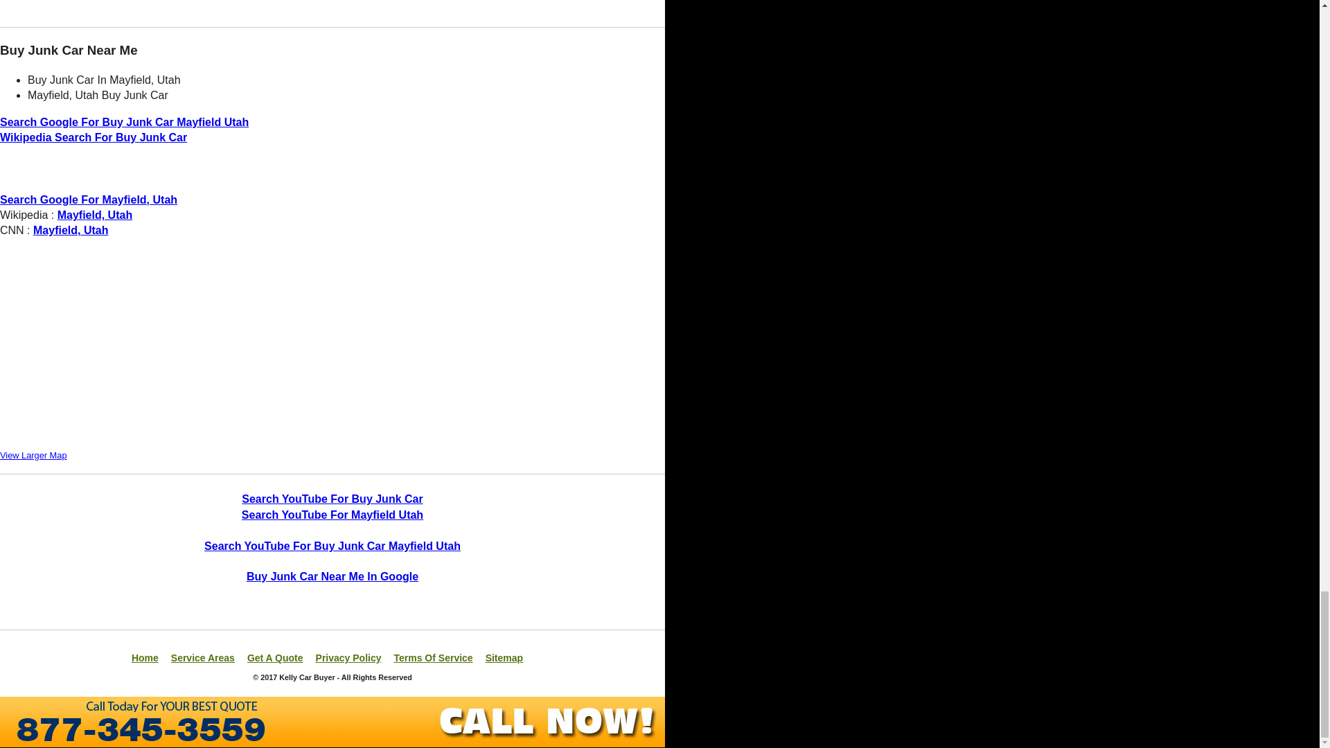  Describe the element at coordinates (332, 499) in the screenshot. I see `Search YouTube For Buy Junk Car` at that location.